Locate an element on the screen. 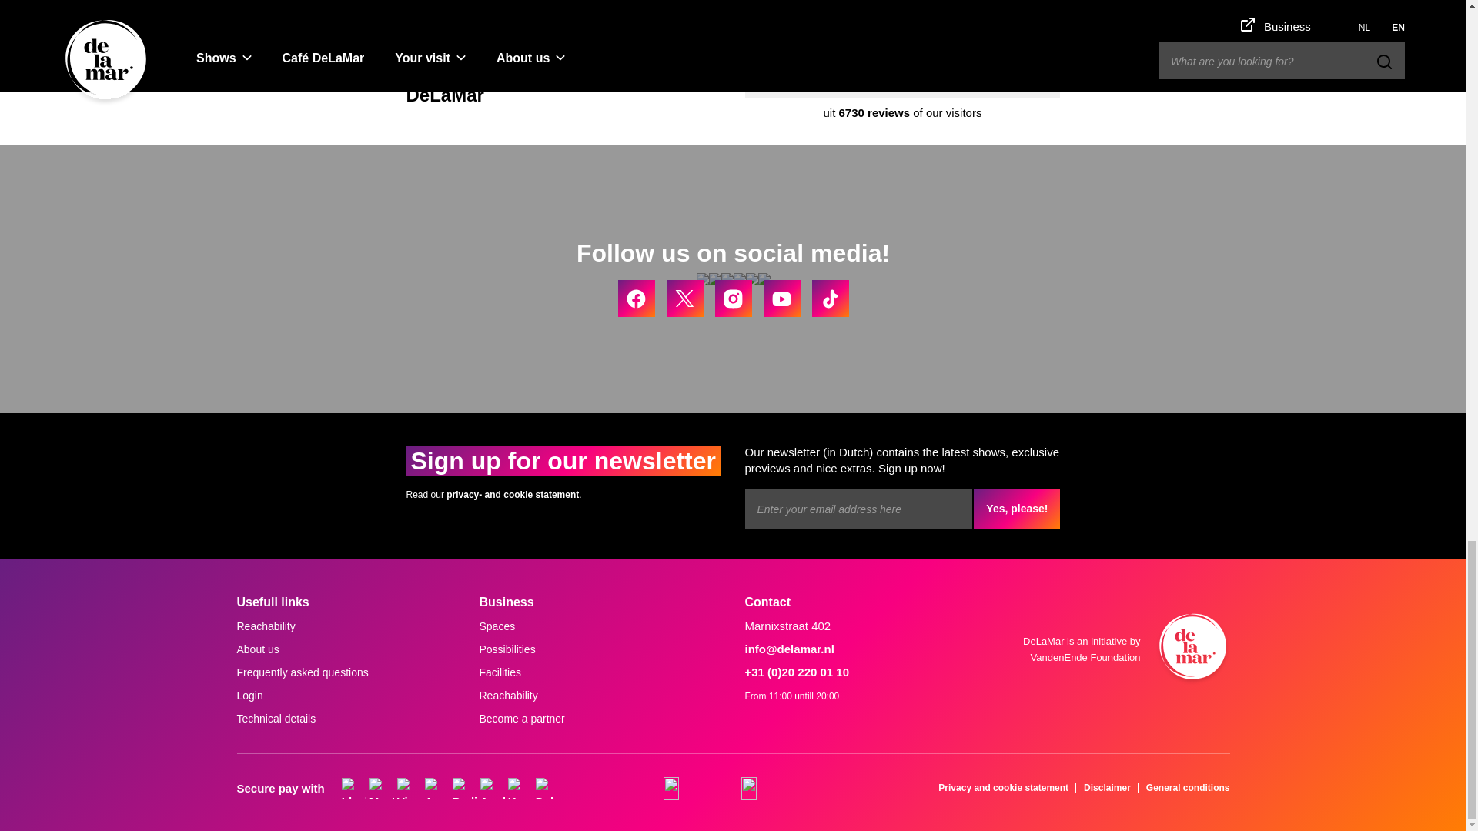 The width and height of the screenshot is (1478, 831). TikTok is located at coordinates (830, 298).